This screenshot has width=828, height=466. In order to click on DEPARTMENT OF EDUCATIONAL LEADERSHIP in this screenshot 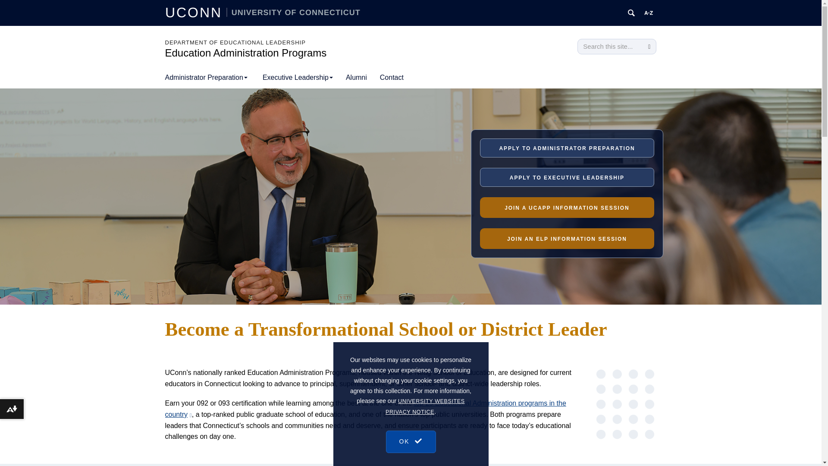, I will do `click(235, 42)`.